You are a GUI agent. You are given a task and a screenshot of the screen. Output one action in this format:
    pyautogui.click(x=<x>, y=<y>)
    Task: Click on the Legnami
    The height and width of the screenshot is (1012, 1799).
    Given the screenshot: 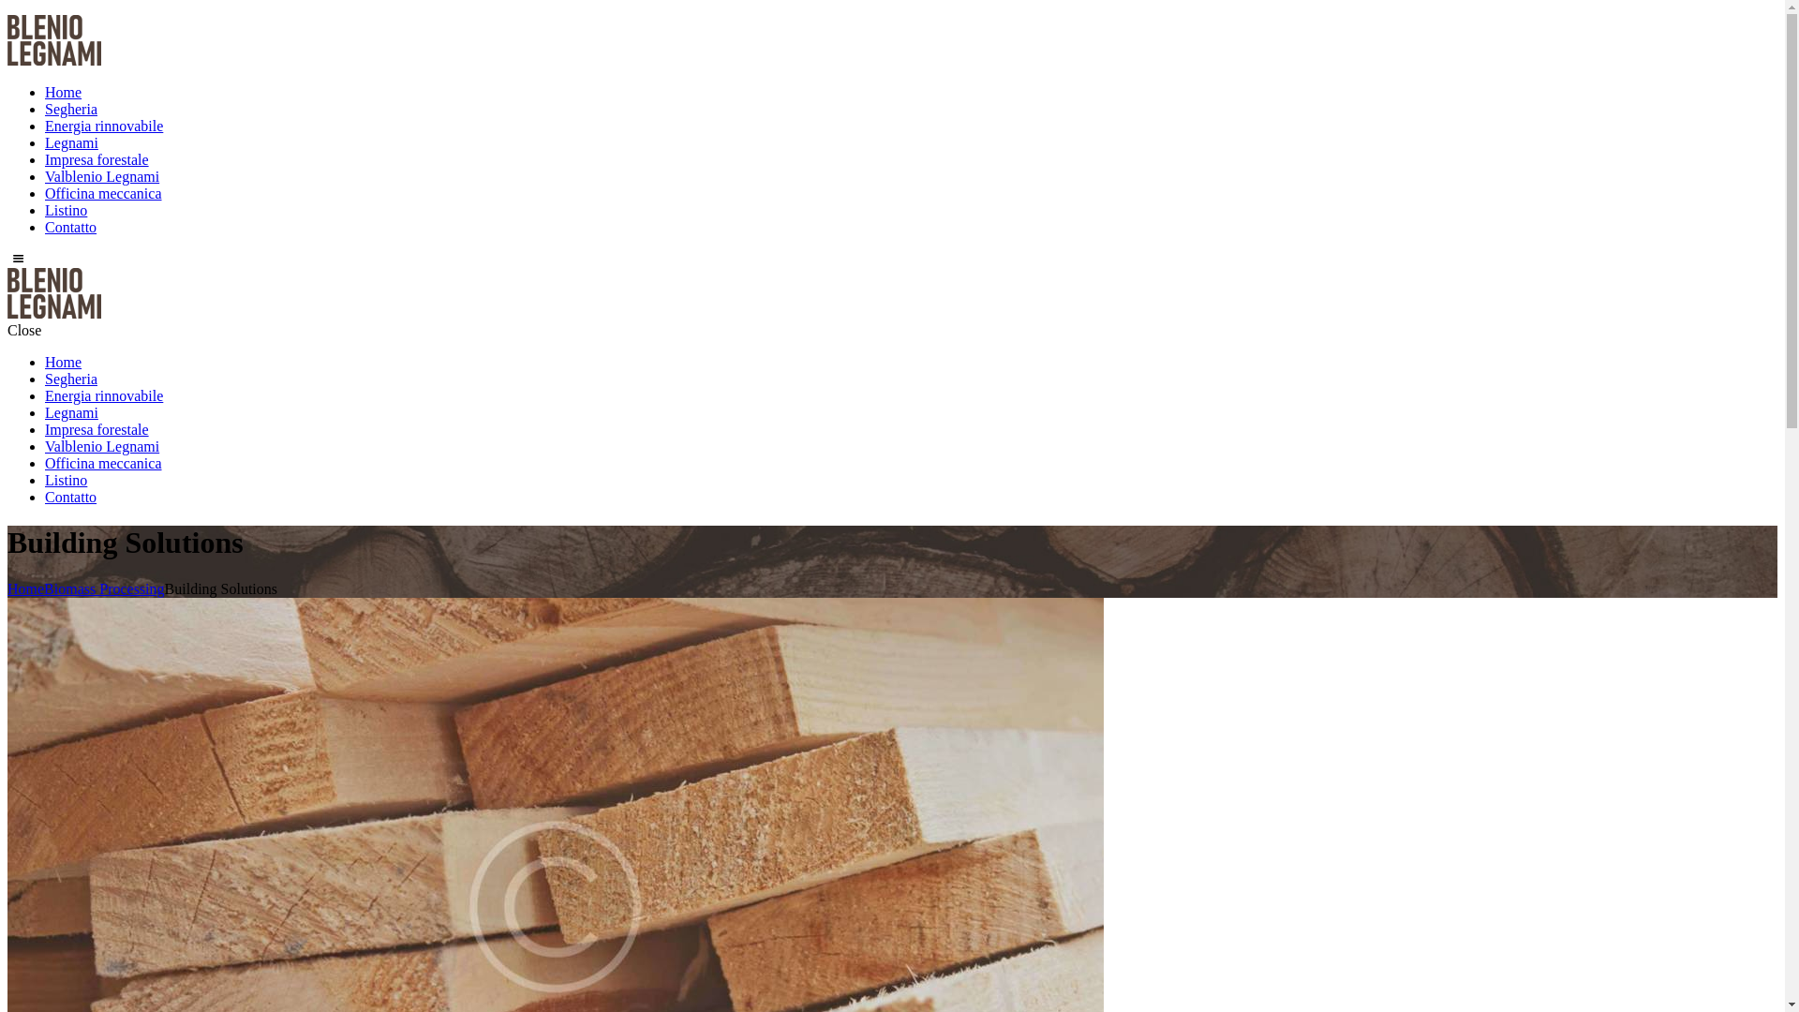 What is the action you would take?
    pyautogui.click(x=71, y=412)
    